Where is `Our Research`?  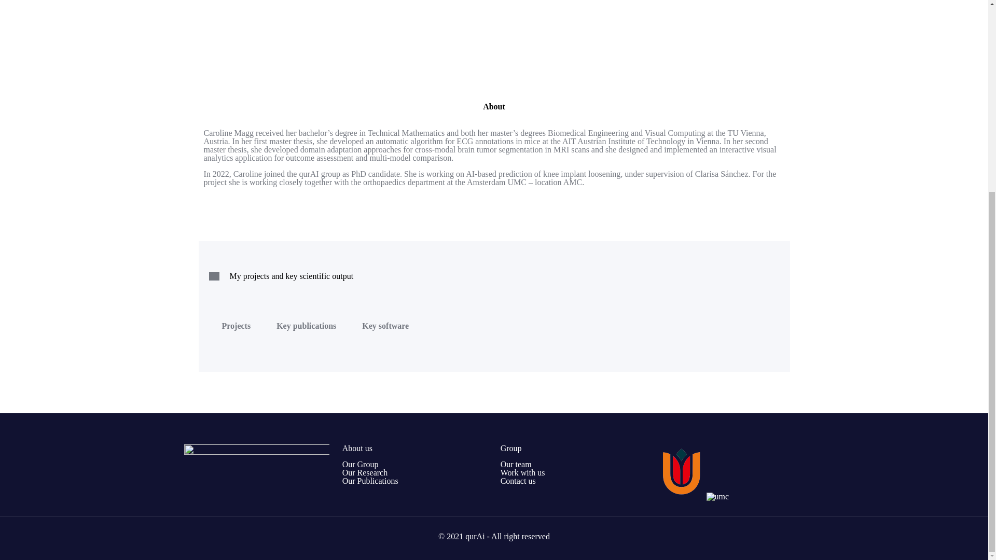 Our Research is located at coordinates (365, 472).